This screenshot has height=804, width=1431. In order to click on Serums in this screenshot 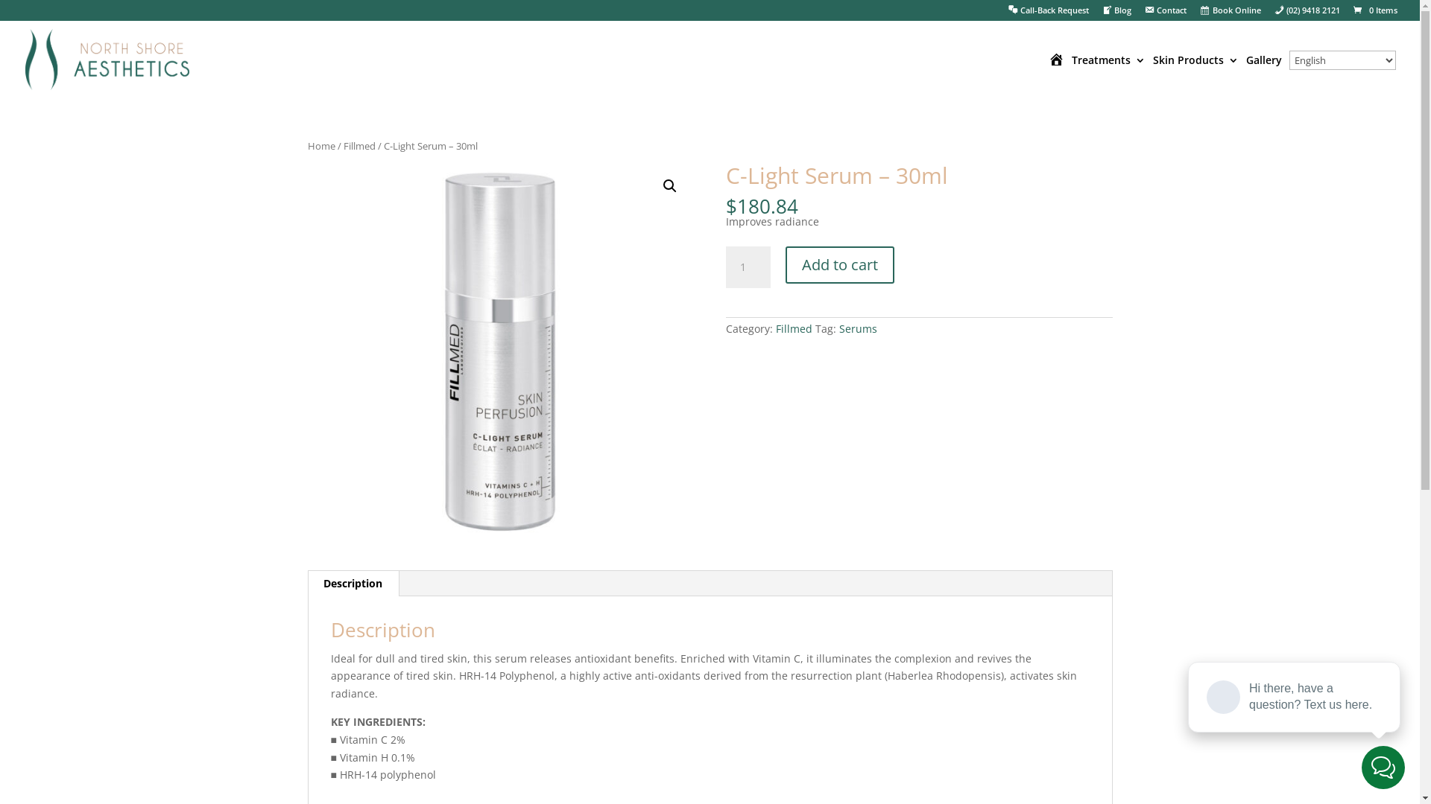, I will do `click(859, 329)`.